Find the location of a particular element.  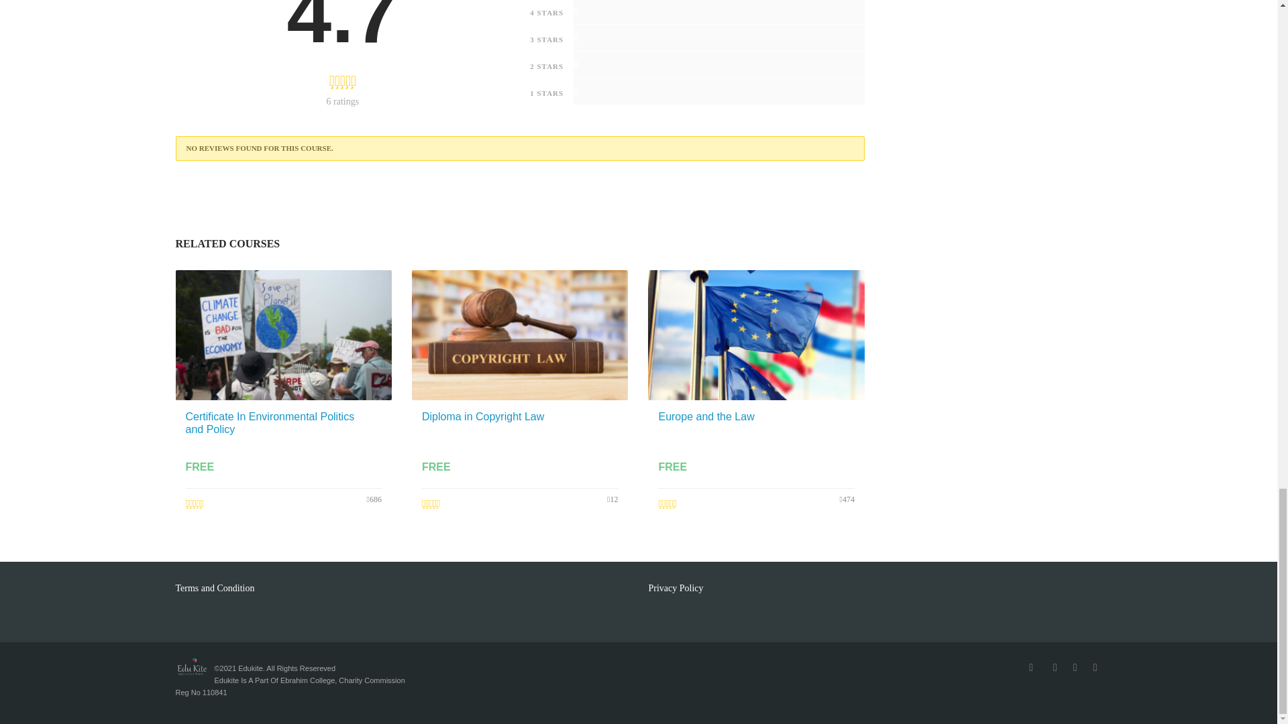

Terms and Condition  is located at coordinates (216, 588).